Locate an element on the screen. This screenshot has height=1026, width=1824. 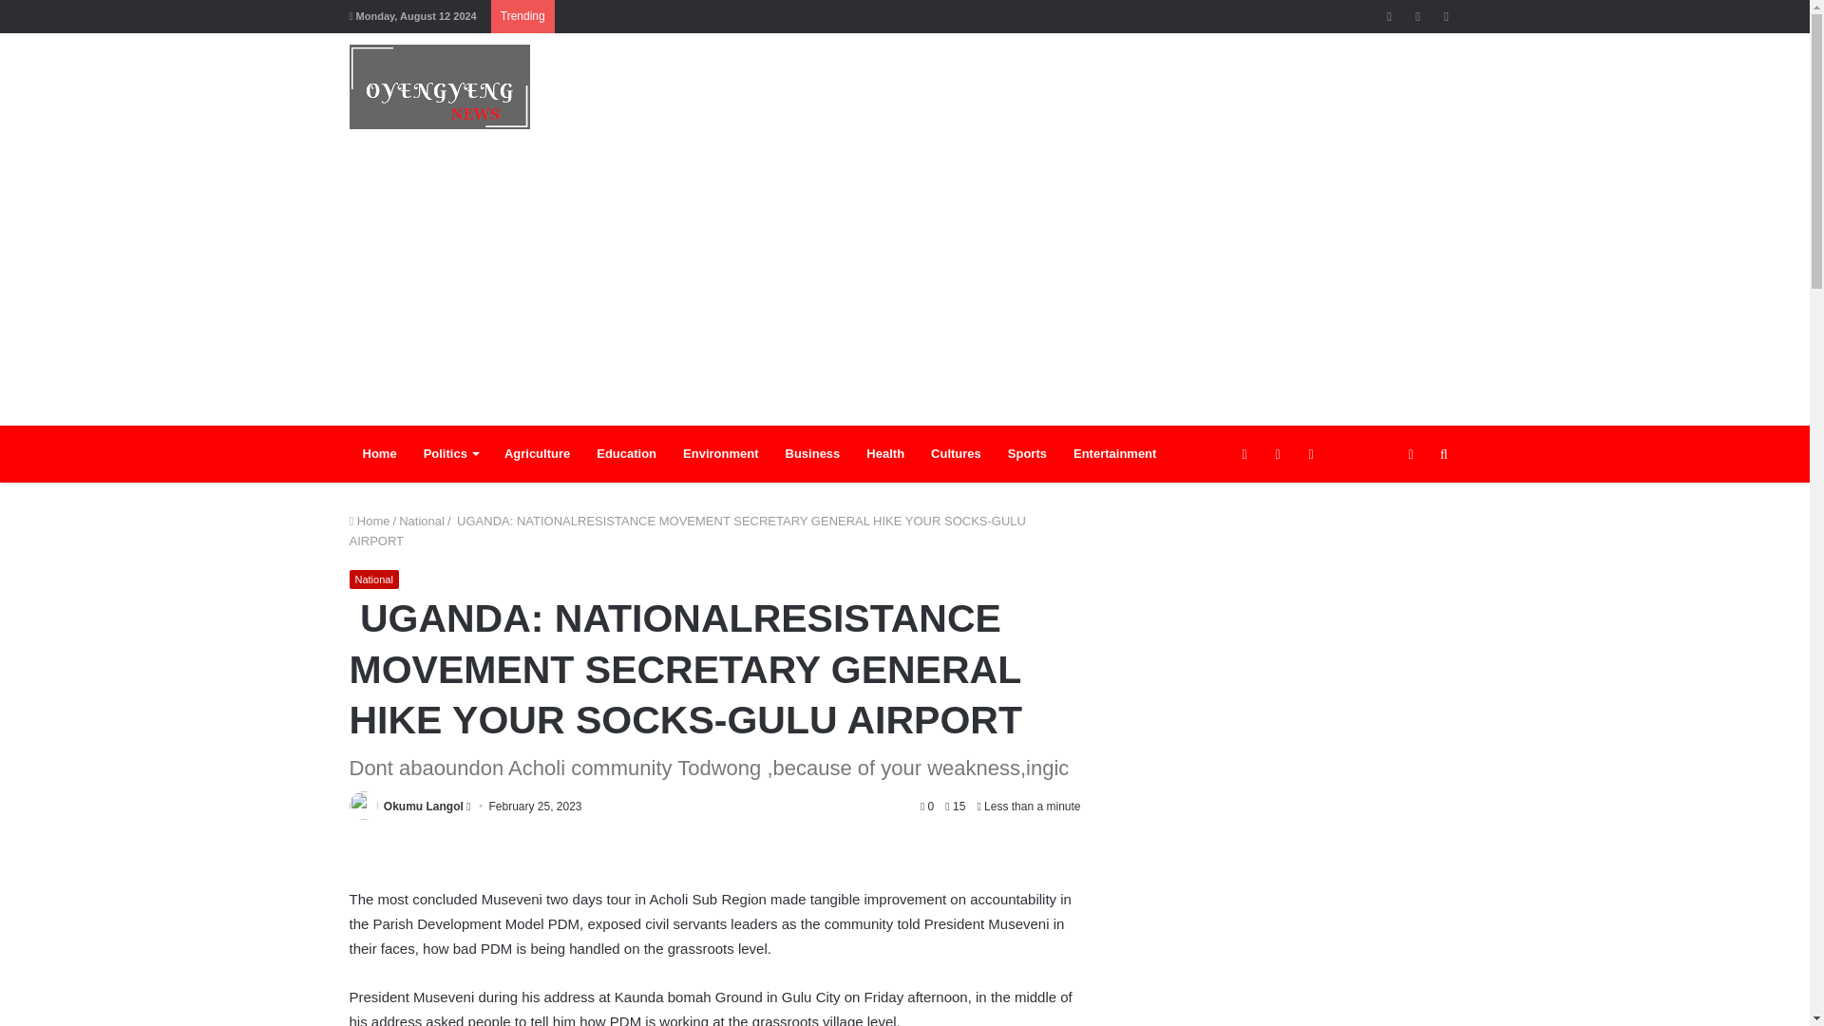
Entertainment is located at coordinates (1113, 454).